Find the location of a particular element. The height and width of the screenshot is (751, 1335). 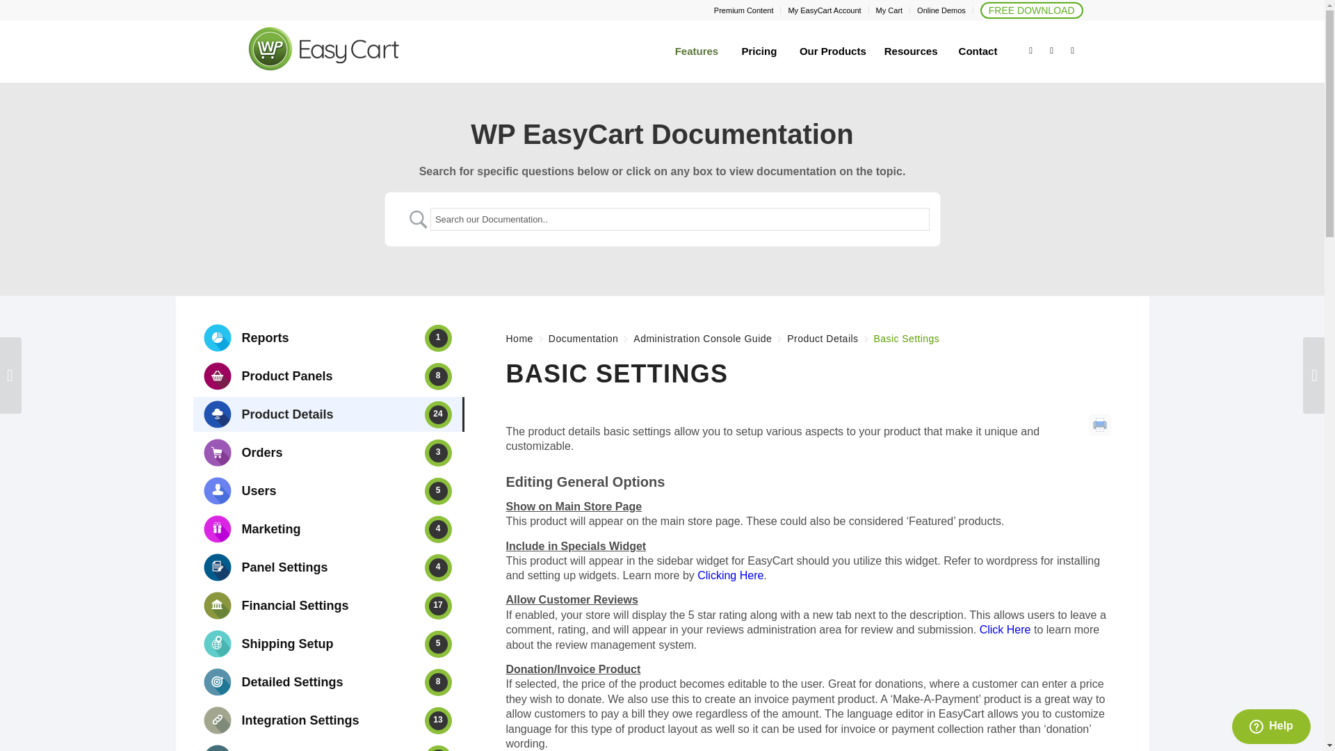

Pricing is located at coordinates (759, 51).